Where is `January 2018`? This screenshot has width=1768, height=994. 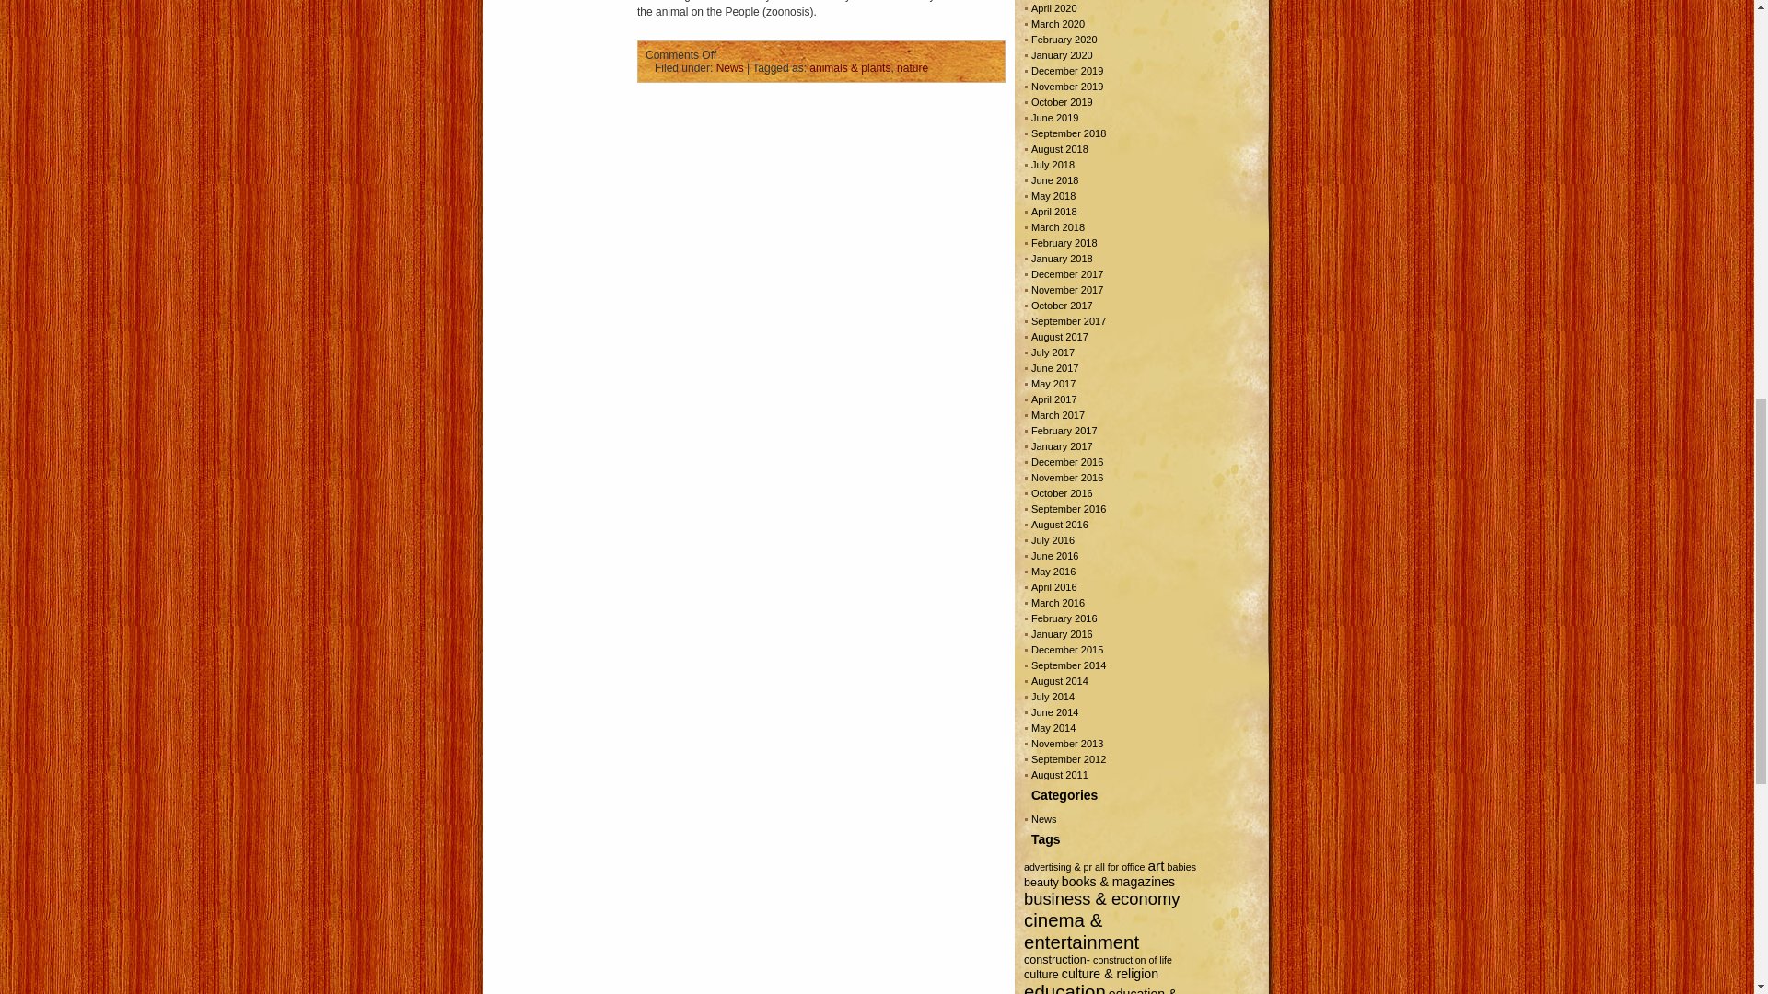
January 2018 is located at coordinates (1061, 259).